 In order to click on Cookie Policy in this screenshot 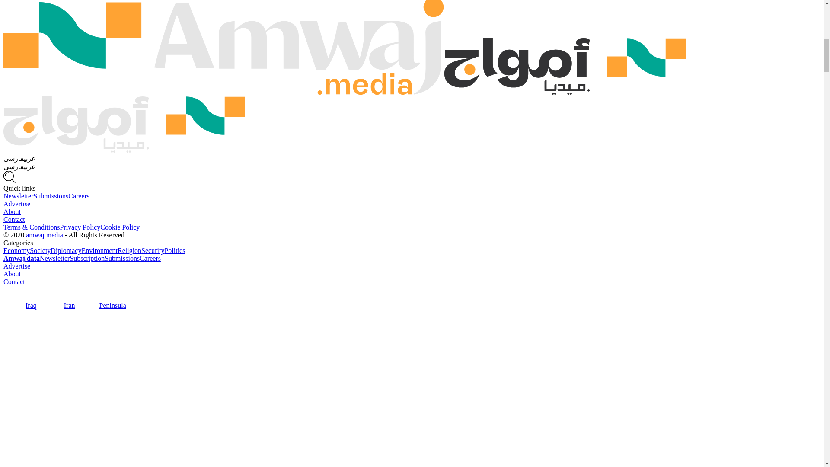, I will do `click(120, 227)`.